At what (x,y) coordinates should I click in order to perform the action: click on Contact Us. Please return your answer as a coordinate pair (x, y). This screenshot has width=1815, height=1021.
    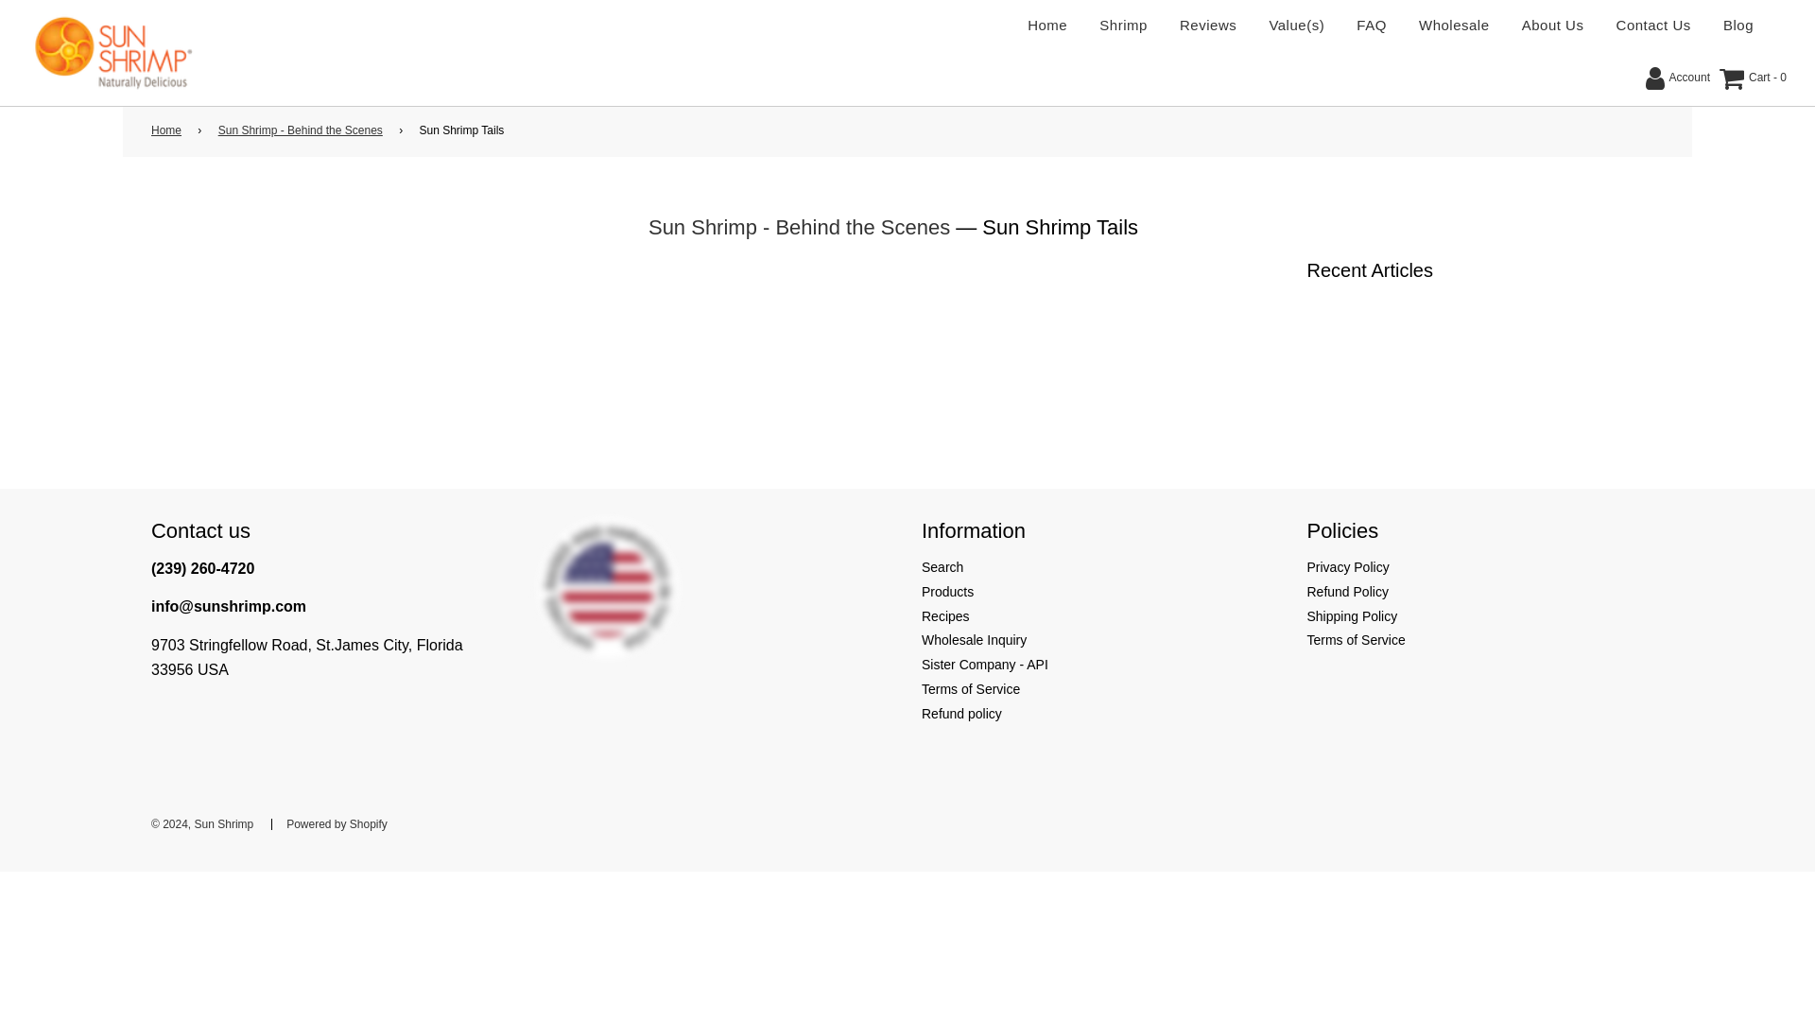
    Looking at the image, I should click on (1654, 26).